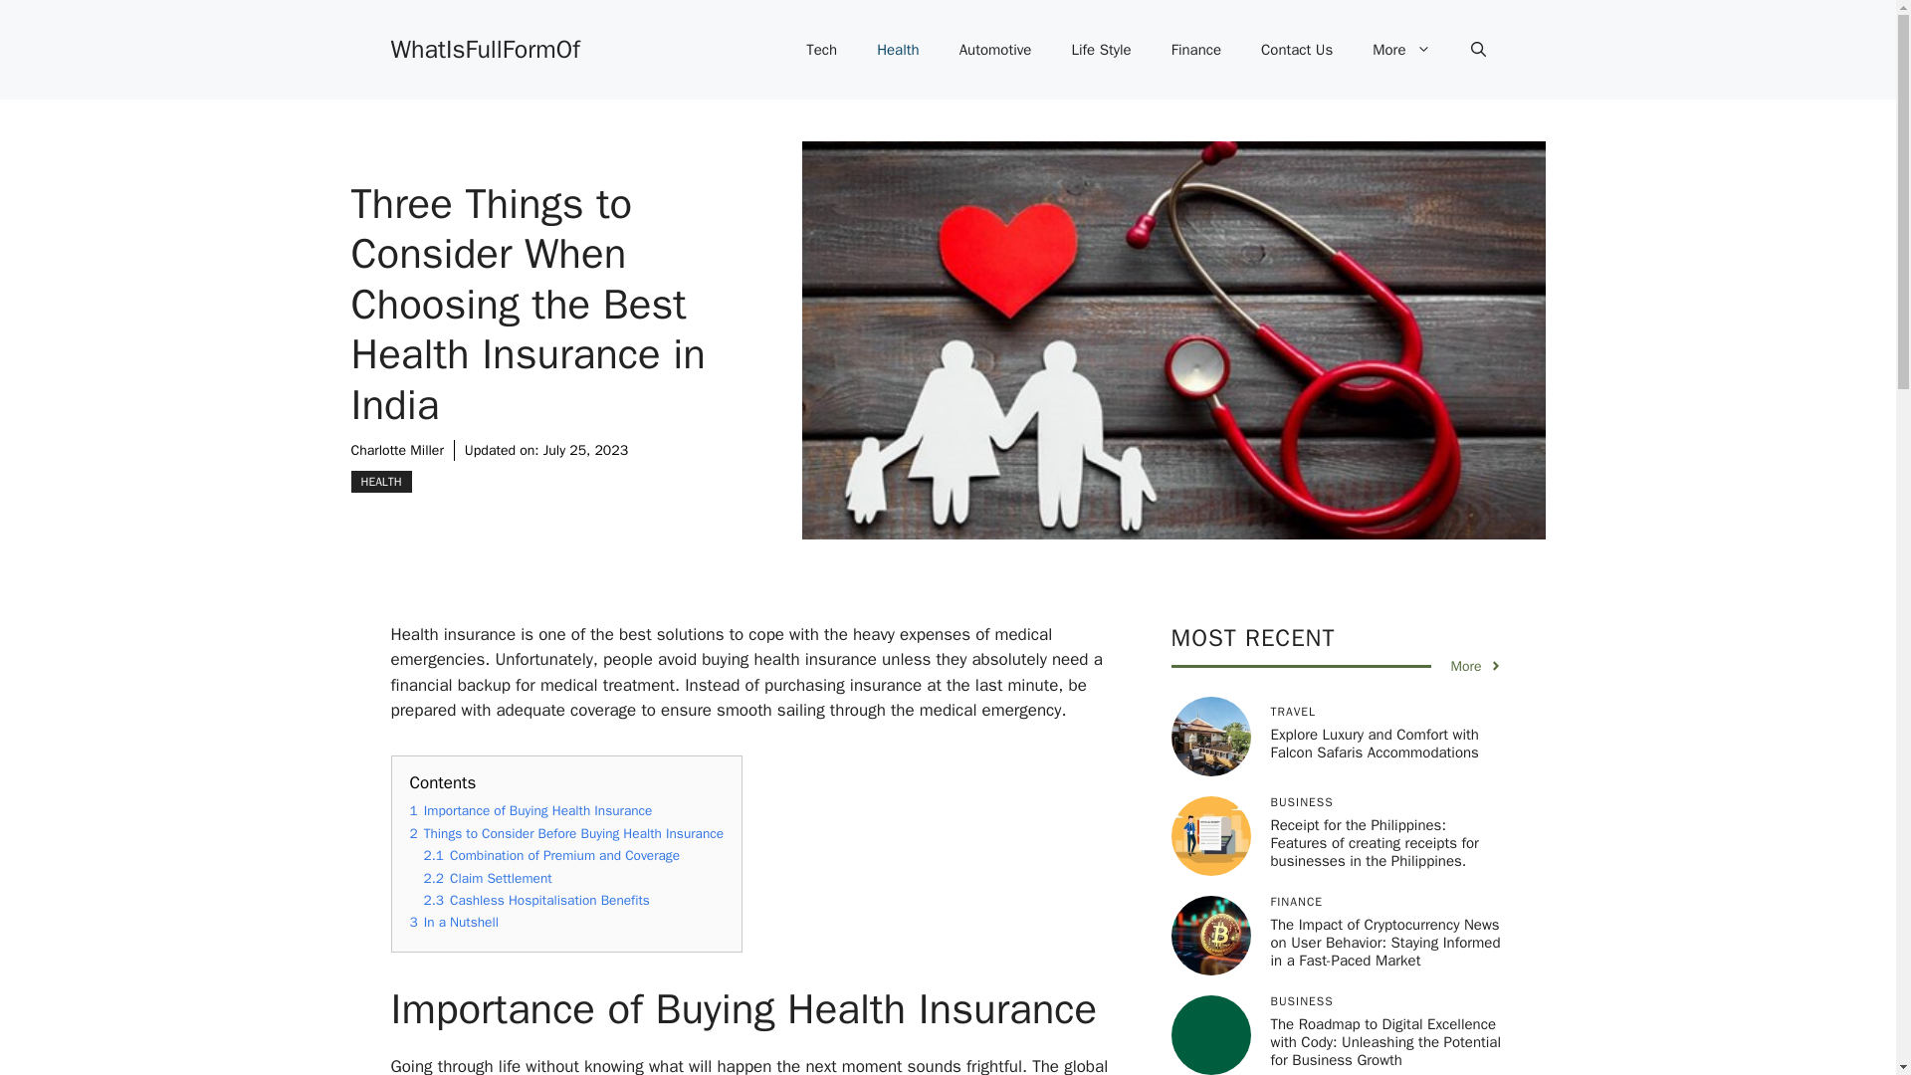 The width and height of the screenshot is (1911, 1075). What do you see at coordinates (396, 450) in the screenshot?
I see `Charlotte Miller` at bounding box center [396, 450].